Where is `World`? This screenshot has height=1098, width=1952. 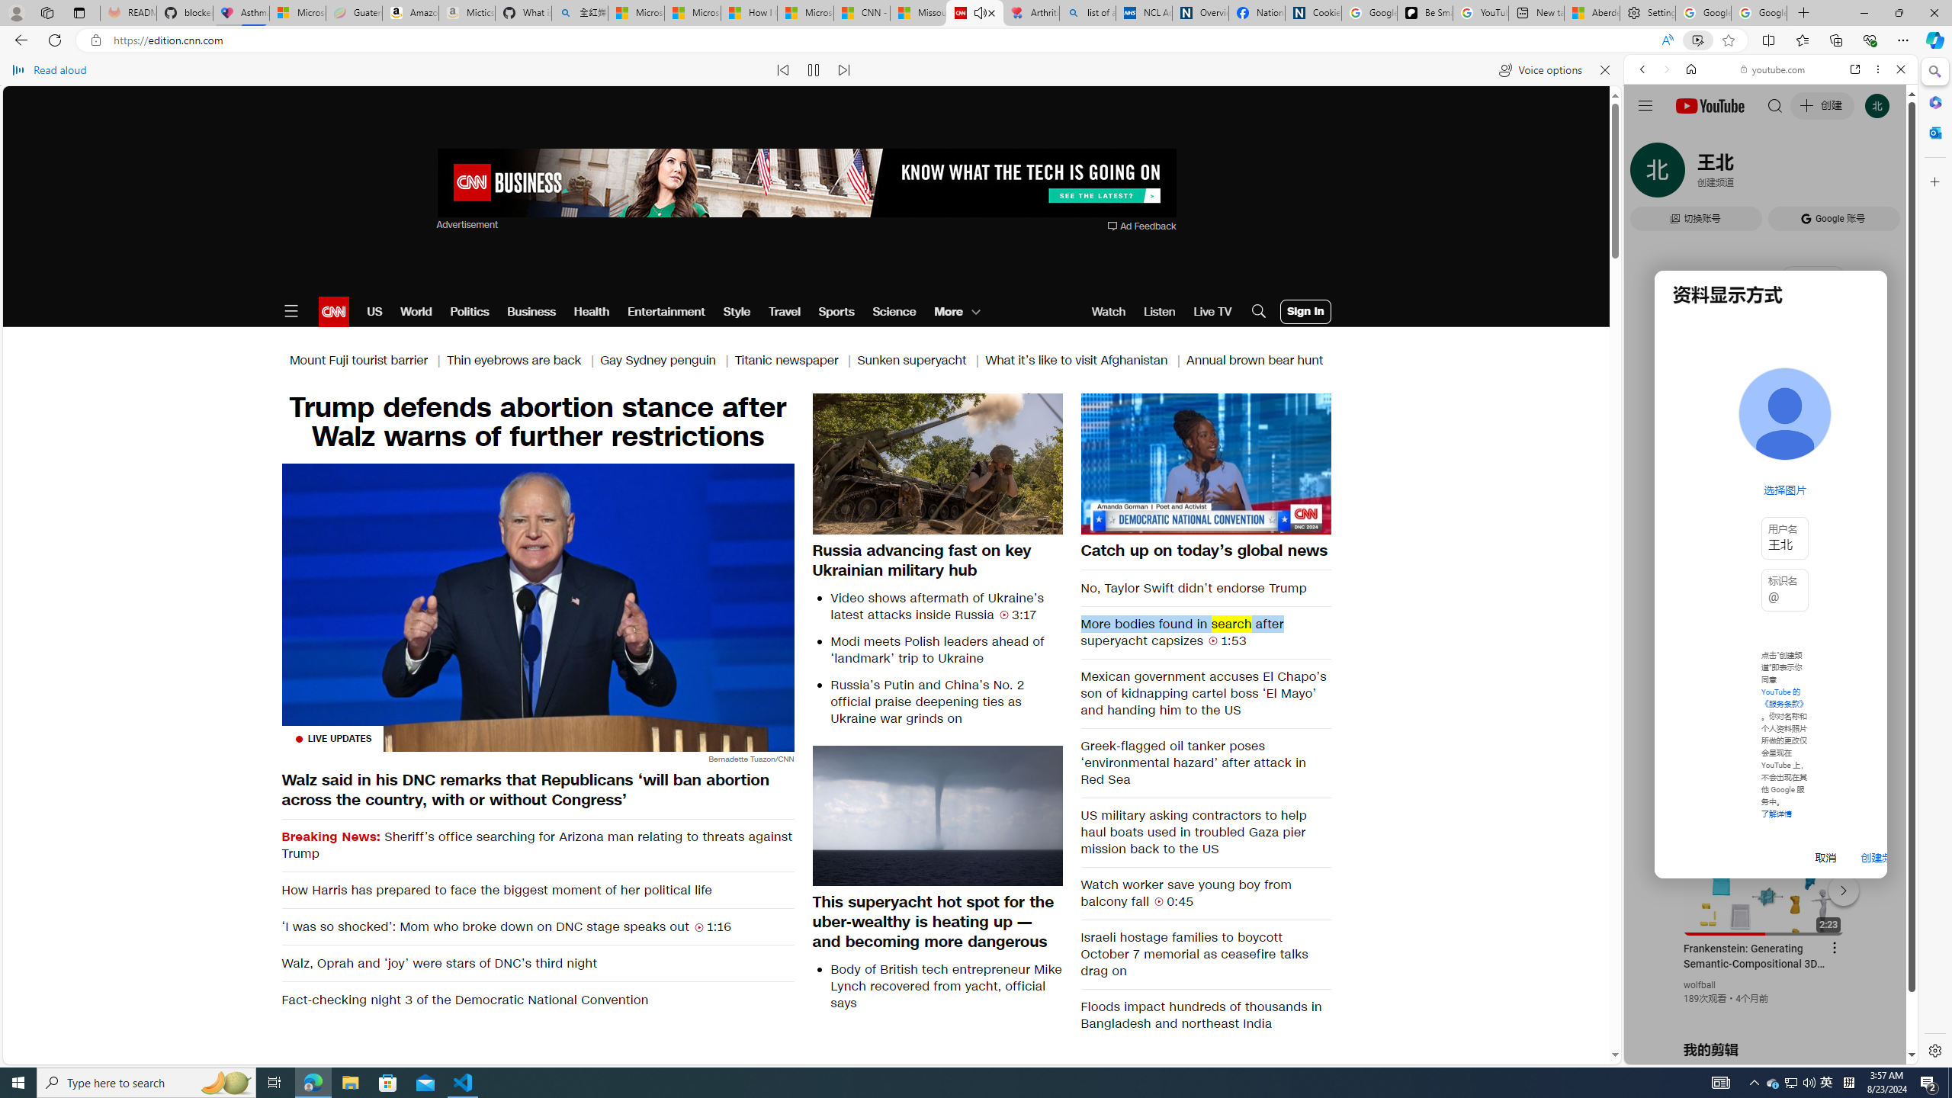 World is located at coordinates (415, 311).